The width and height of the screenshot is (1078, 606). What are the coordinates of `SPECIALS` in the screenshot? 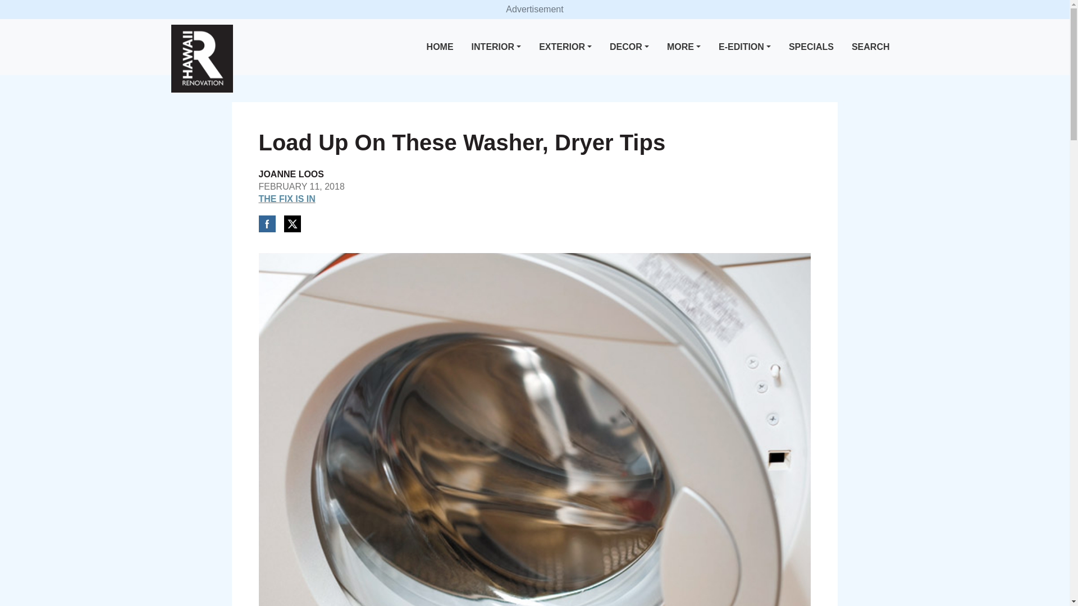 It's located at (811, 47).